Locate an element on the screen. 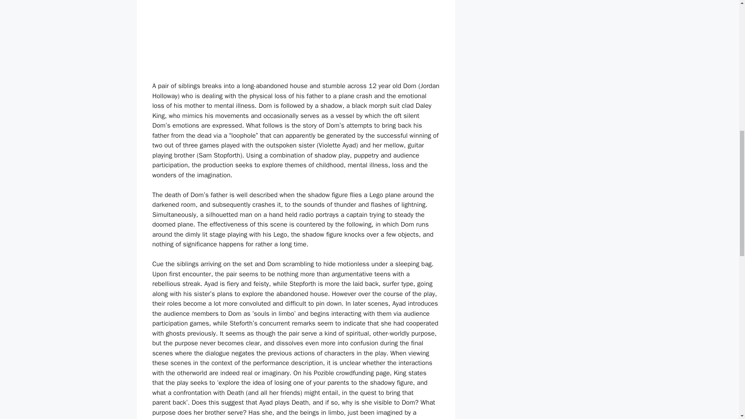 The image size is (745, 419). Advertisement is located at coordinates (296, 40).